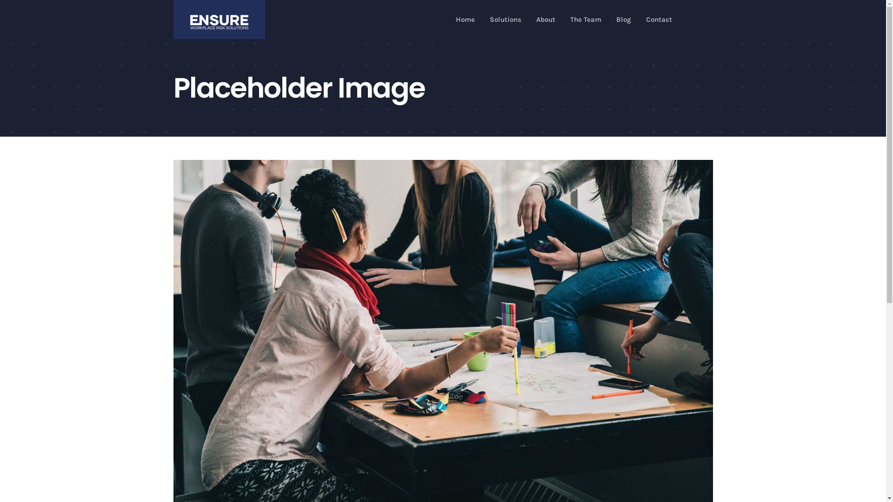 The width and height of the screenshot is (893, 502). I want to click on The Team, so click(586, 20).